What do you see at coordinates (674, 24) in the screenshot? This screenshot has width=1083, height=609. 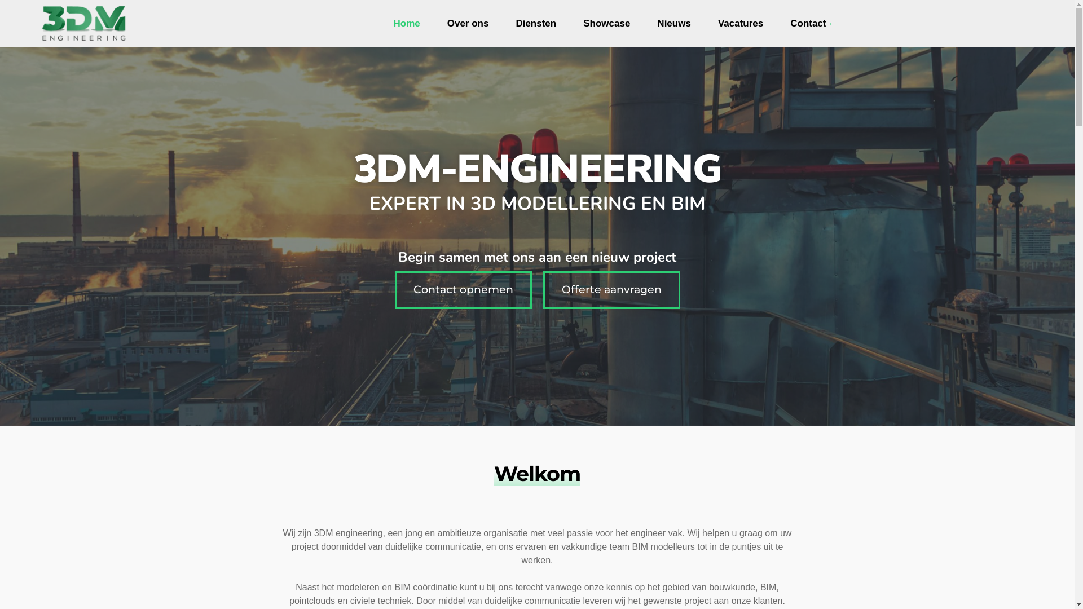 I see `Nieuws` at bounding box center [674, 24].